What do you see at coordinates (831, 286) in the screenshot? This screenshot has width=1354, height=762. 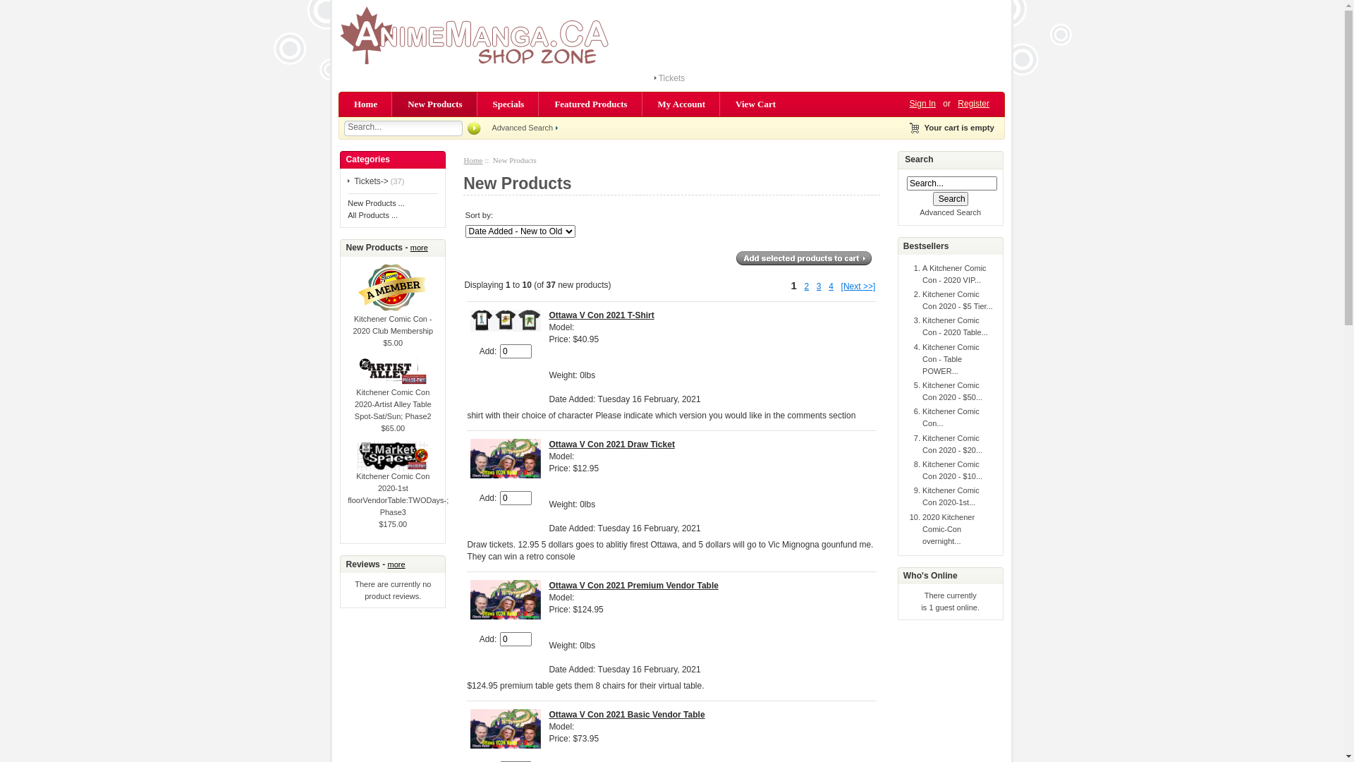 I see `4` at bounding box center [831, 286].